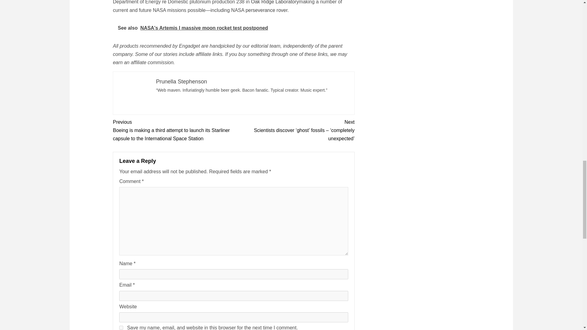 The image size is (587, 330). I want to click on perseverance rover, so click(266, 10).